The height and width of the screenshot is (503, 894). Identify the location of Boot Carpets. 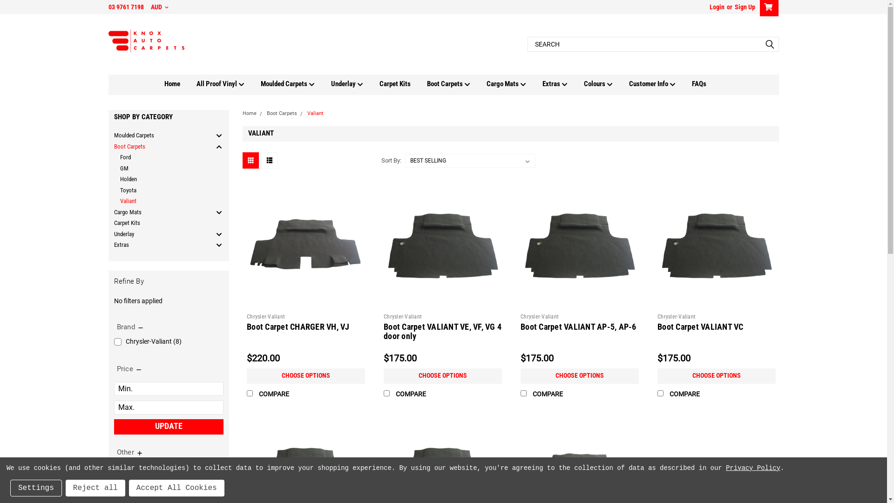
(281, 114).